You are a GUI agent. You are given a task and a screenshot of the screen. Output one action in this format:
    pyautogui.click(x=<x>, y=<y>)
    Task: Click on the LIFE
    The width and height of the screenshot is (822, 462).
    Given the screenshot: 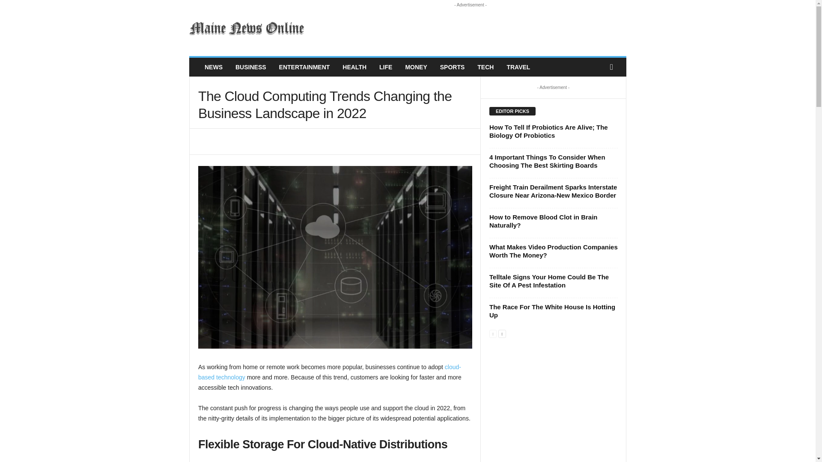 What is the action you would take?
    pyautogui.click(x=386, y=67)
    